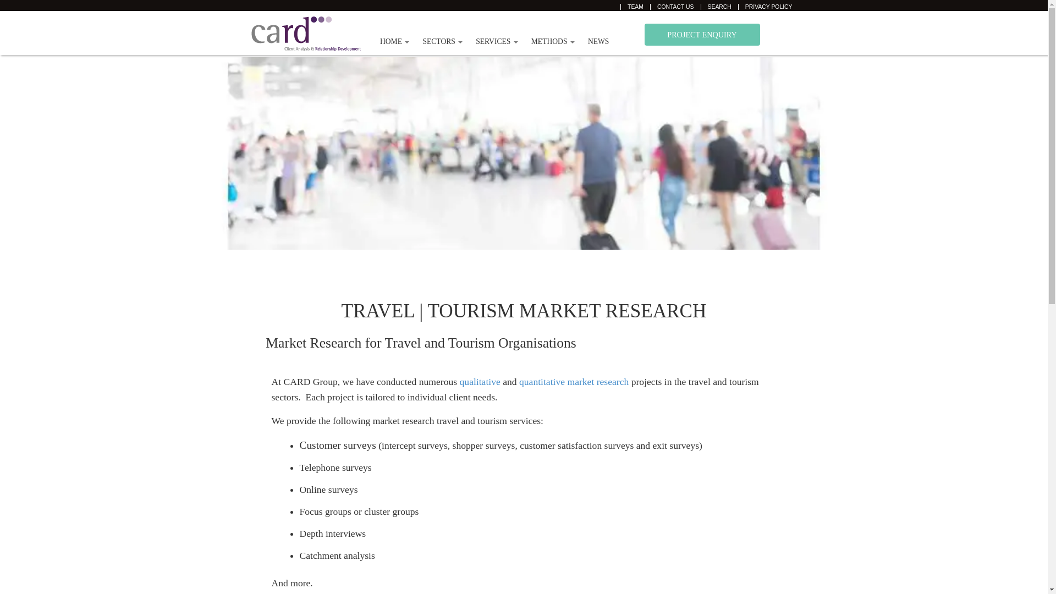 This screenshot has width=1056, height=594. What do you see at coordinates (675, 7) in the screenshot?
I see `Contact Us` at bounding box center [675, 7].